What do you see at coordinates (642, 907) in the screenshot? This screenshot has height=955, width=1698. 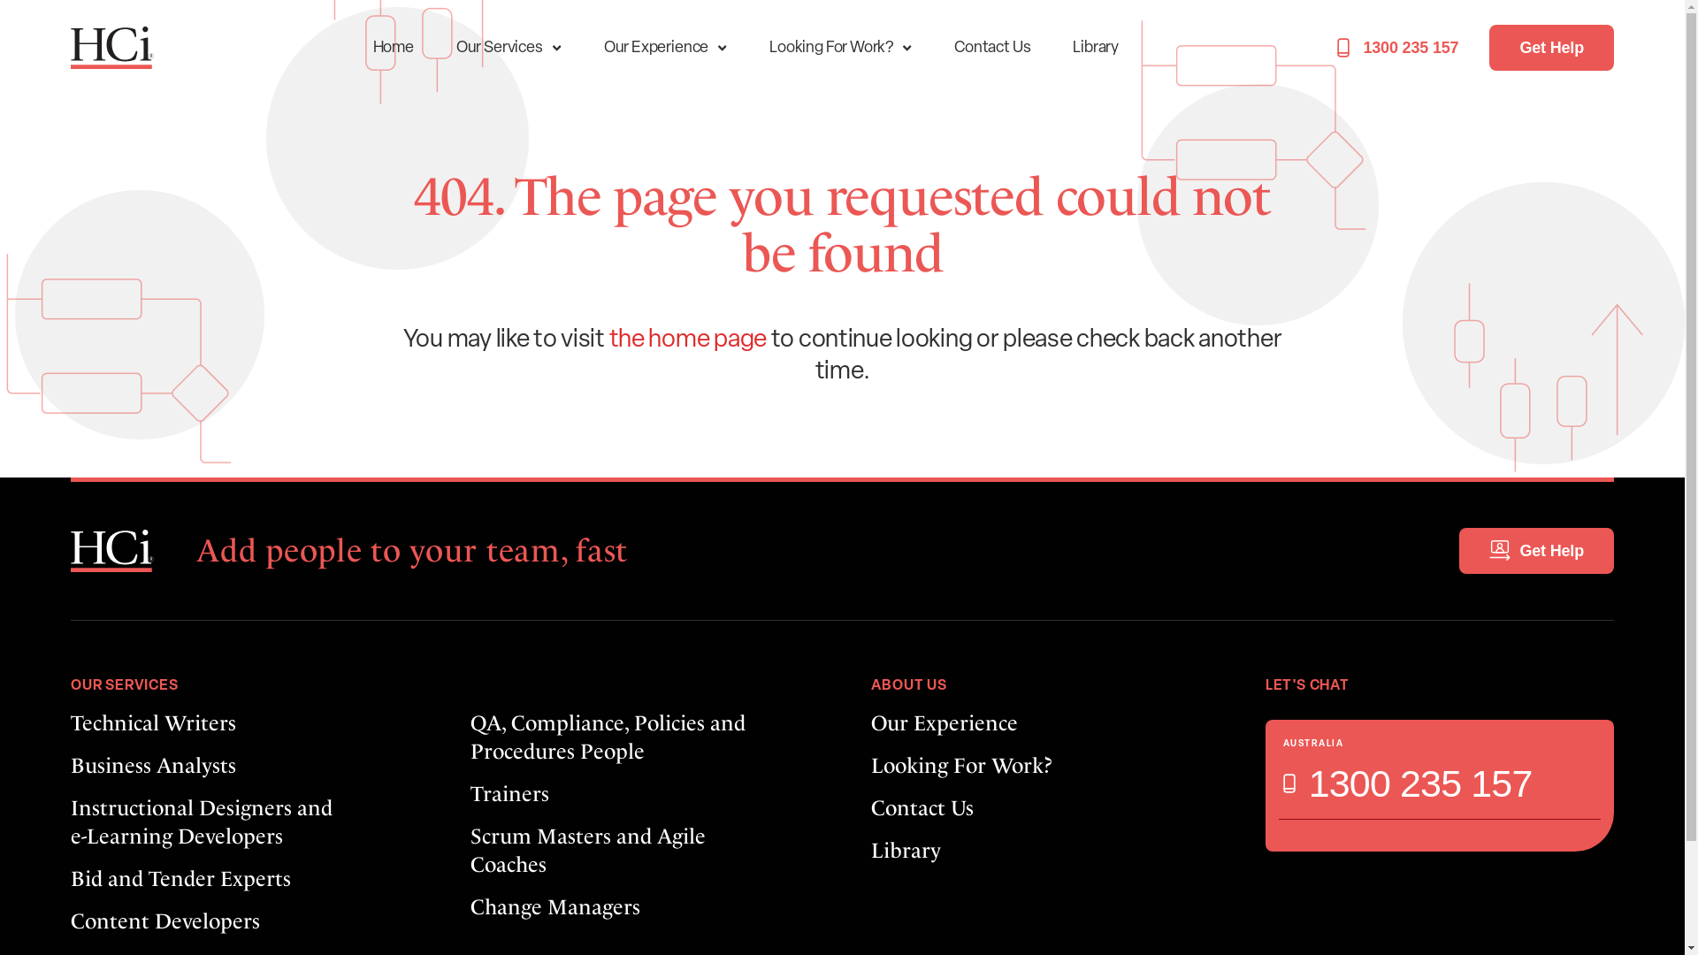 I see `Change Managers` at bounding box center [642, 907].